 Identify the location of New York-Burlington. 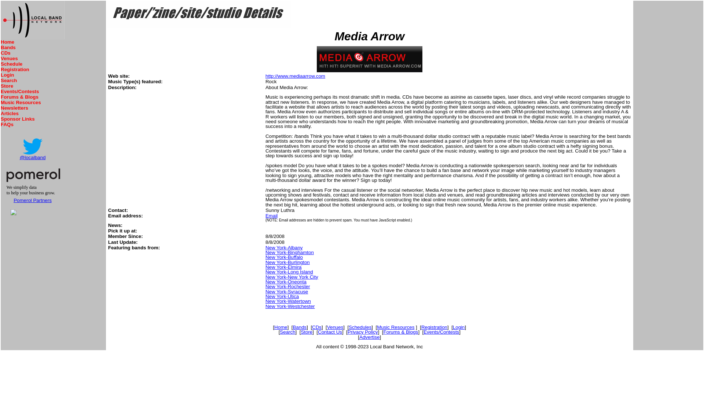
(287, 262).